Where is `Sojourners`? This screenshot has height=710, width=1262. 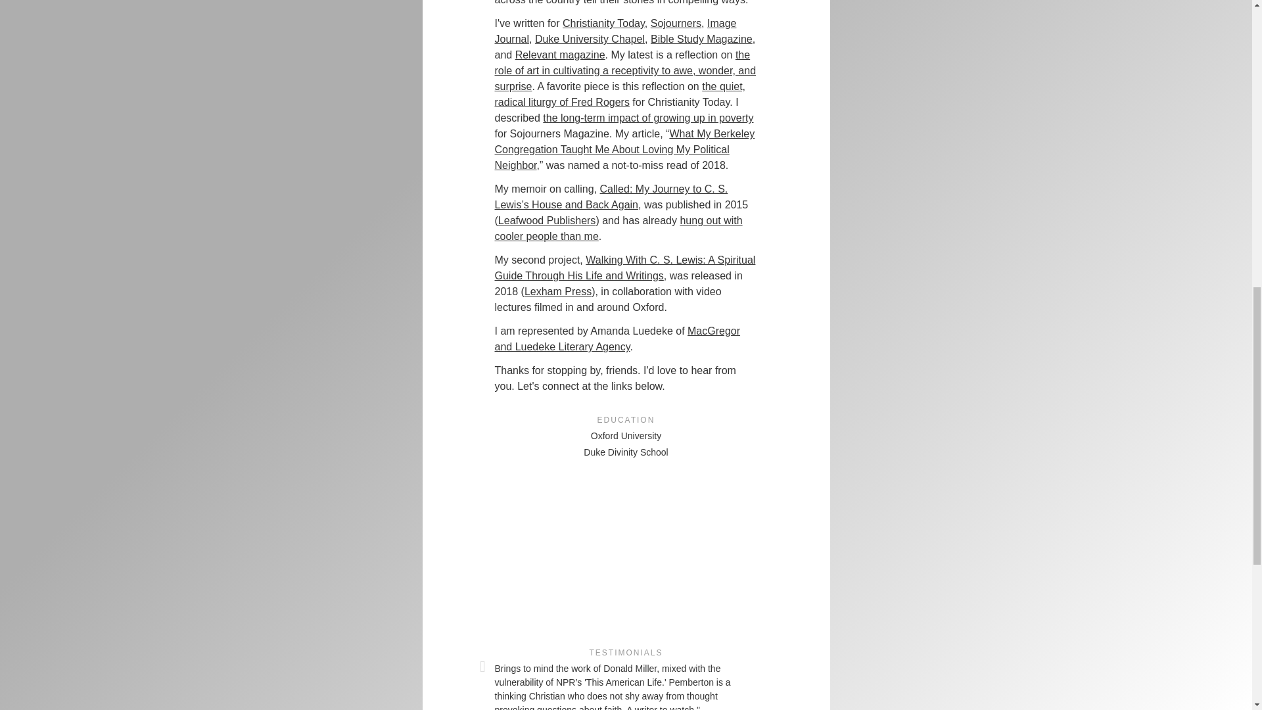
Sojourners is located at coordinates (676, 24).